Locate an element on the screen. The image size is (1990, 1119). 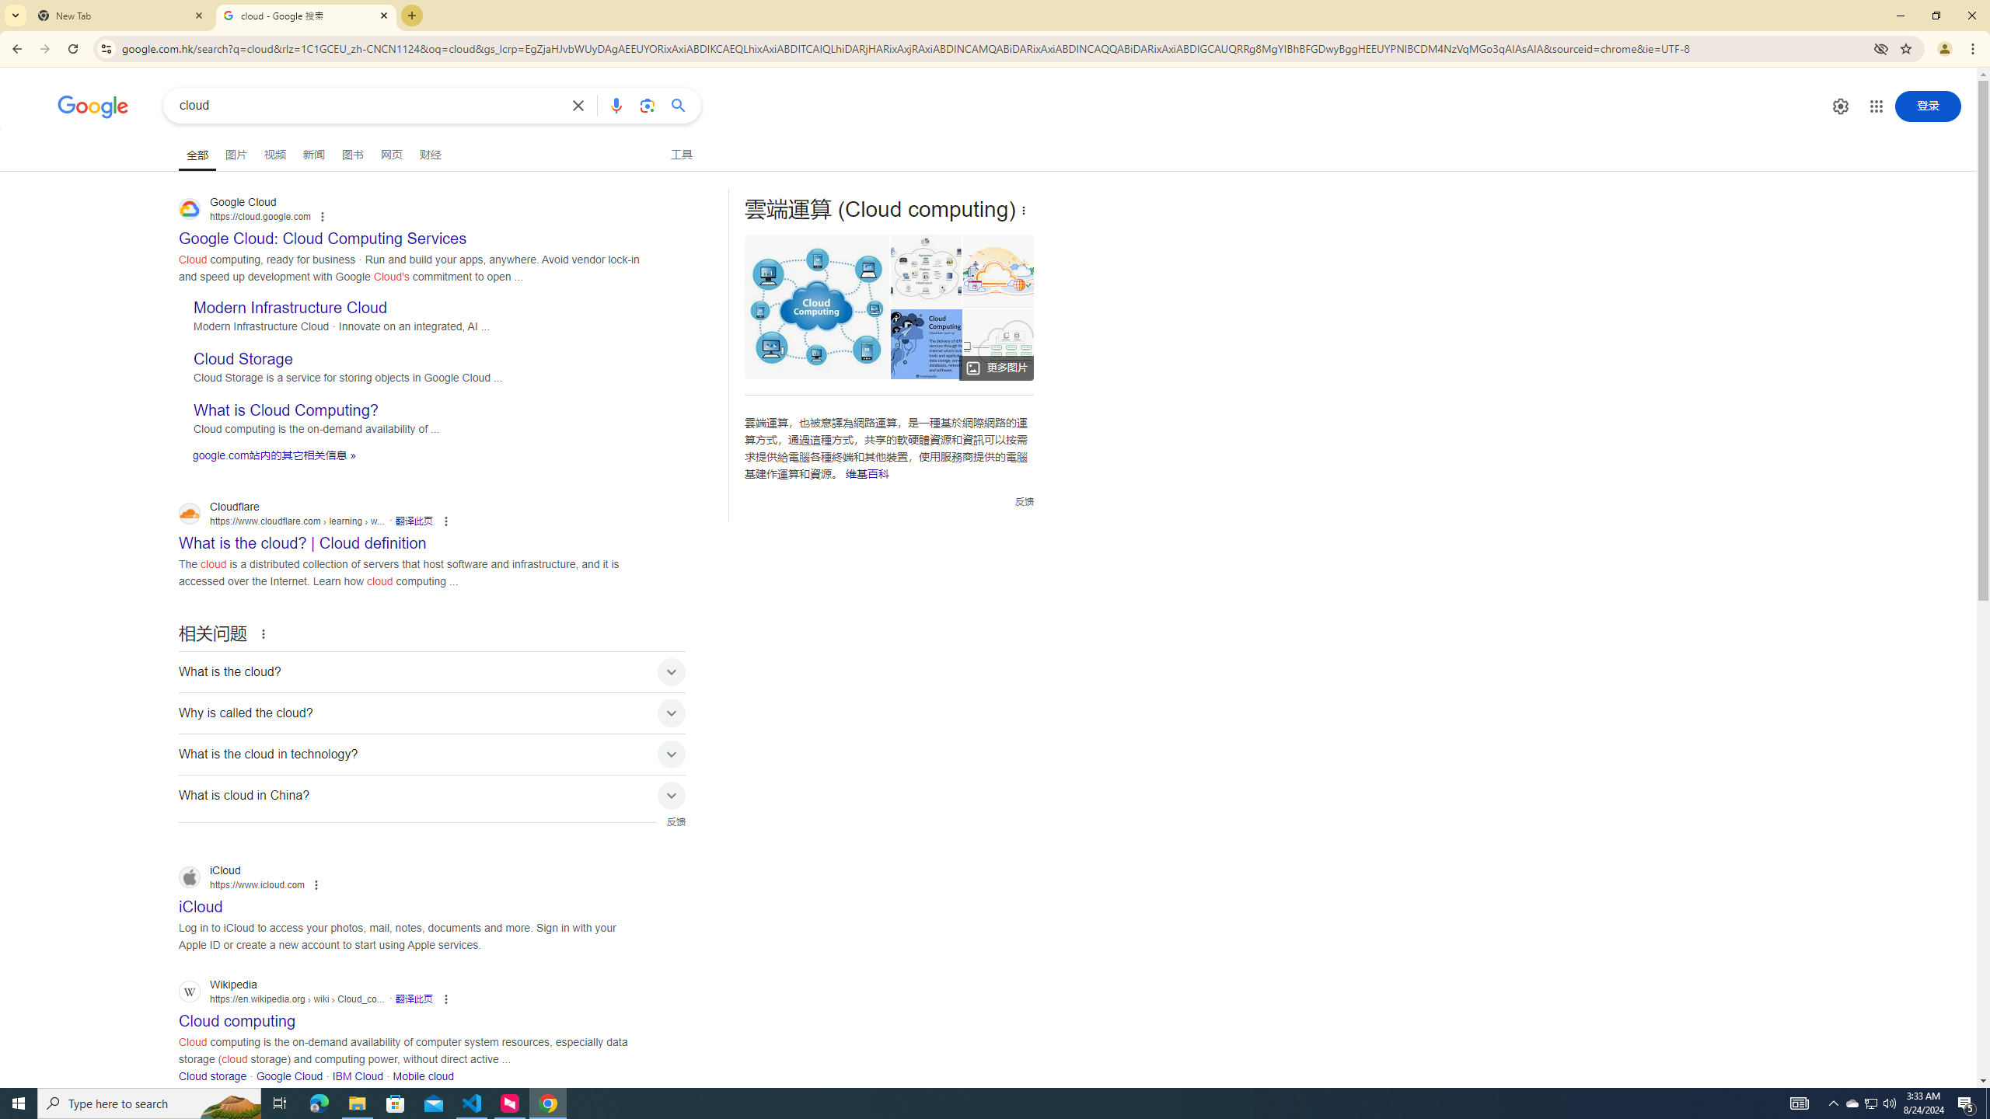
Google is located at coordinates (93, 107).